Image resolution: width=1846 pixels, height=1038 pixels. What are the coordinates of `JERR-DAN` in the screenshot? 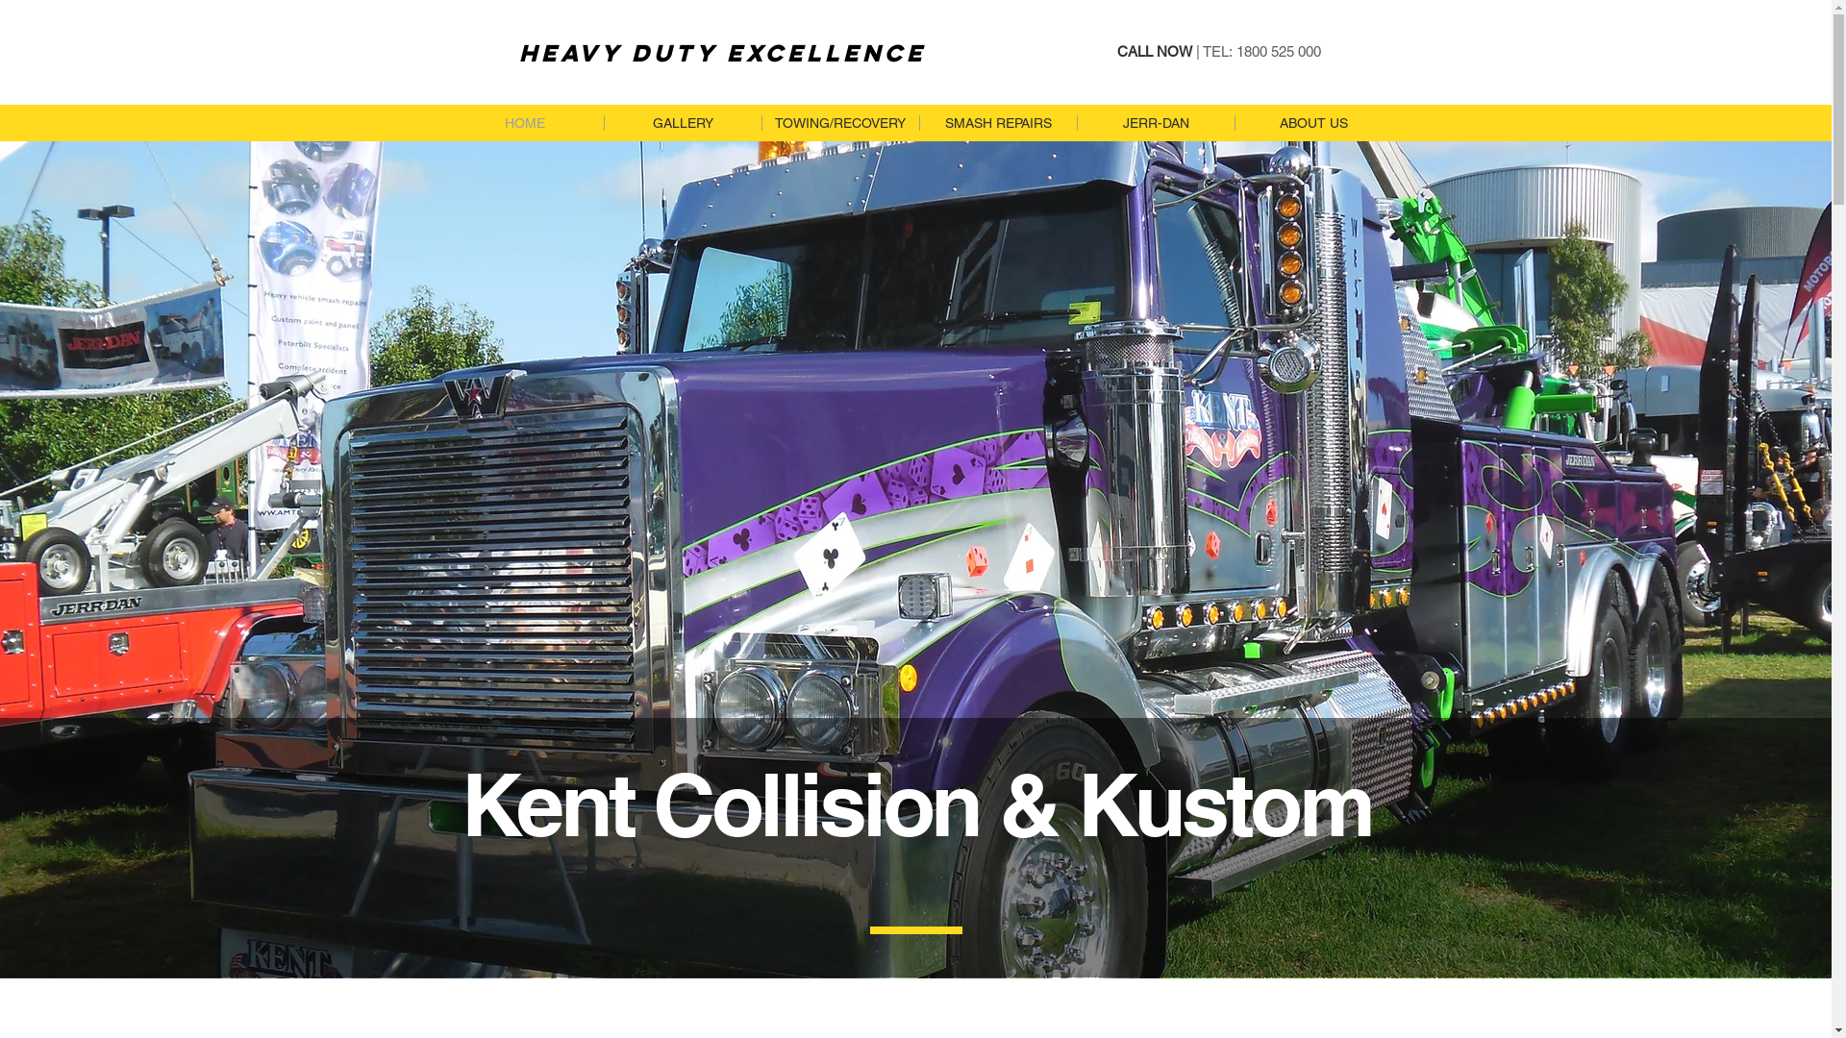 It's located at (1156, 123).